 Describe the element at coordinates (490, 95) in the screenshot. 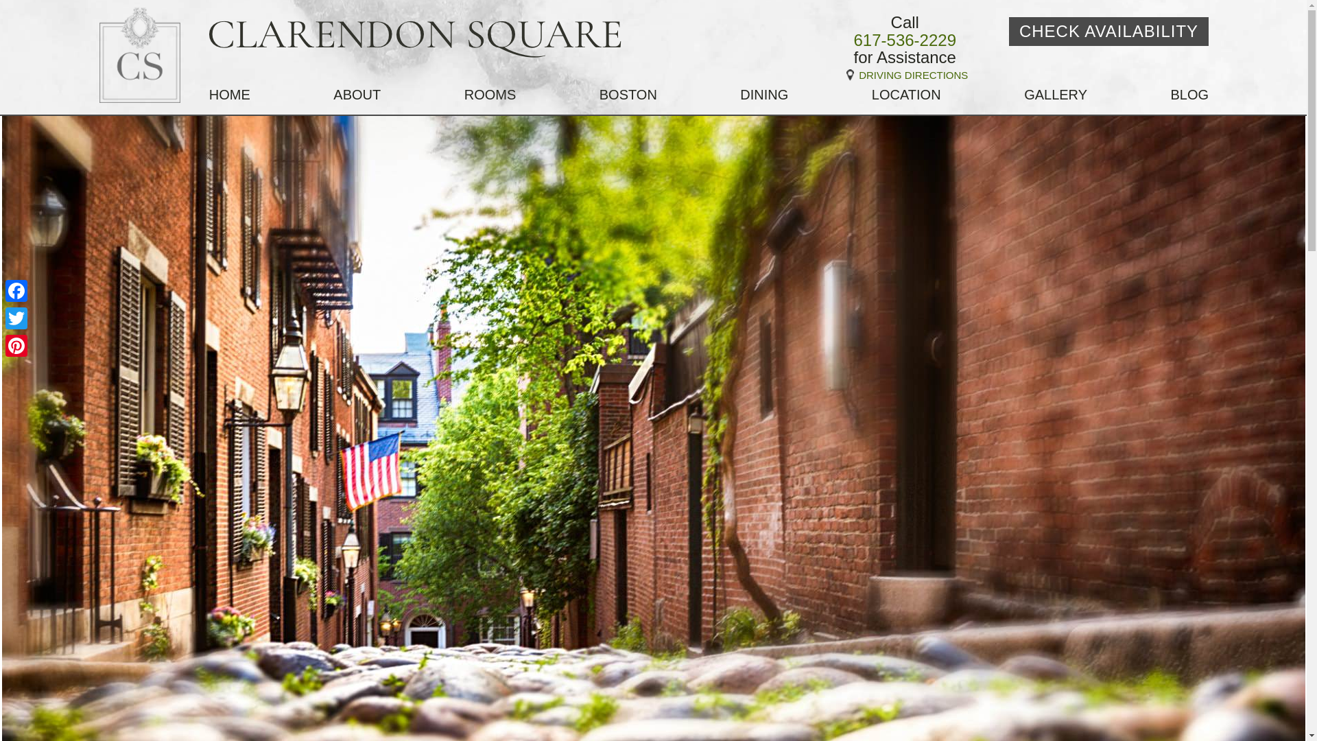

I see `ROOMS` at that location.